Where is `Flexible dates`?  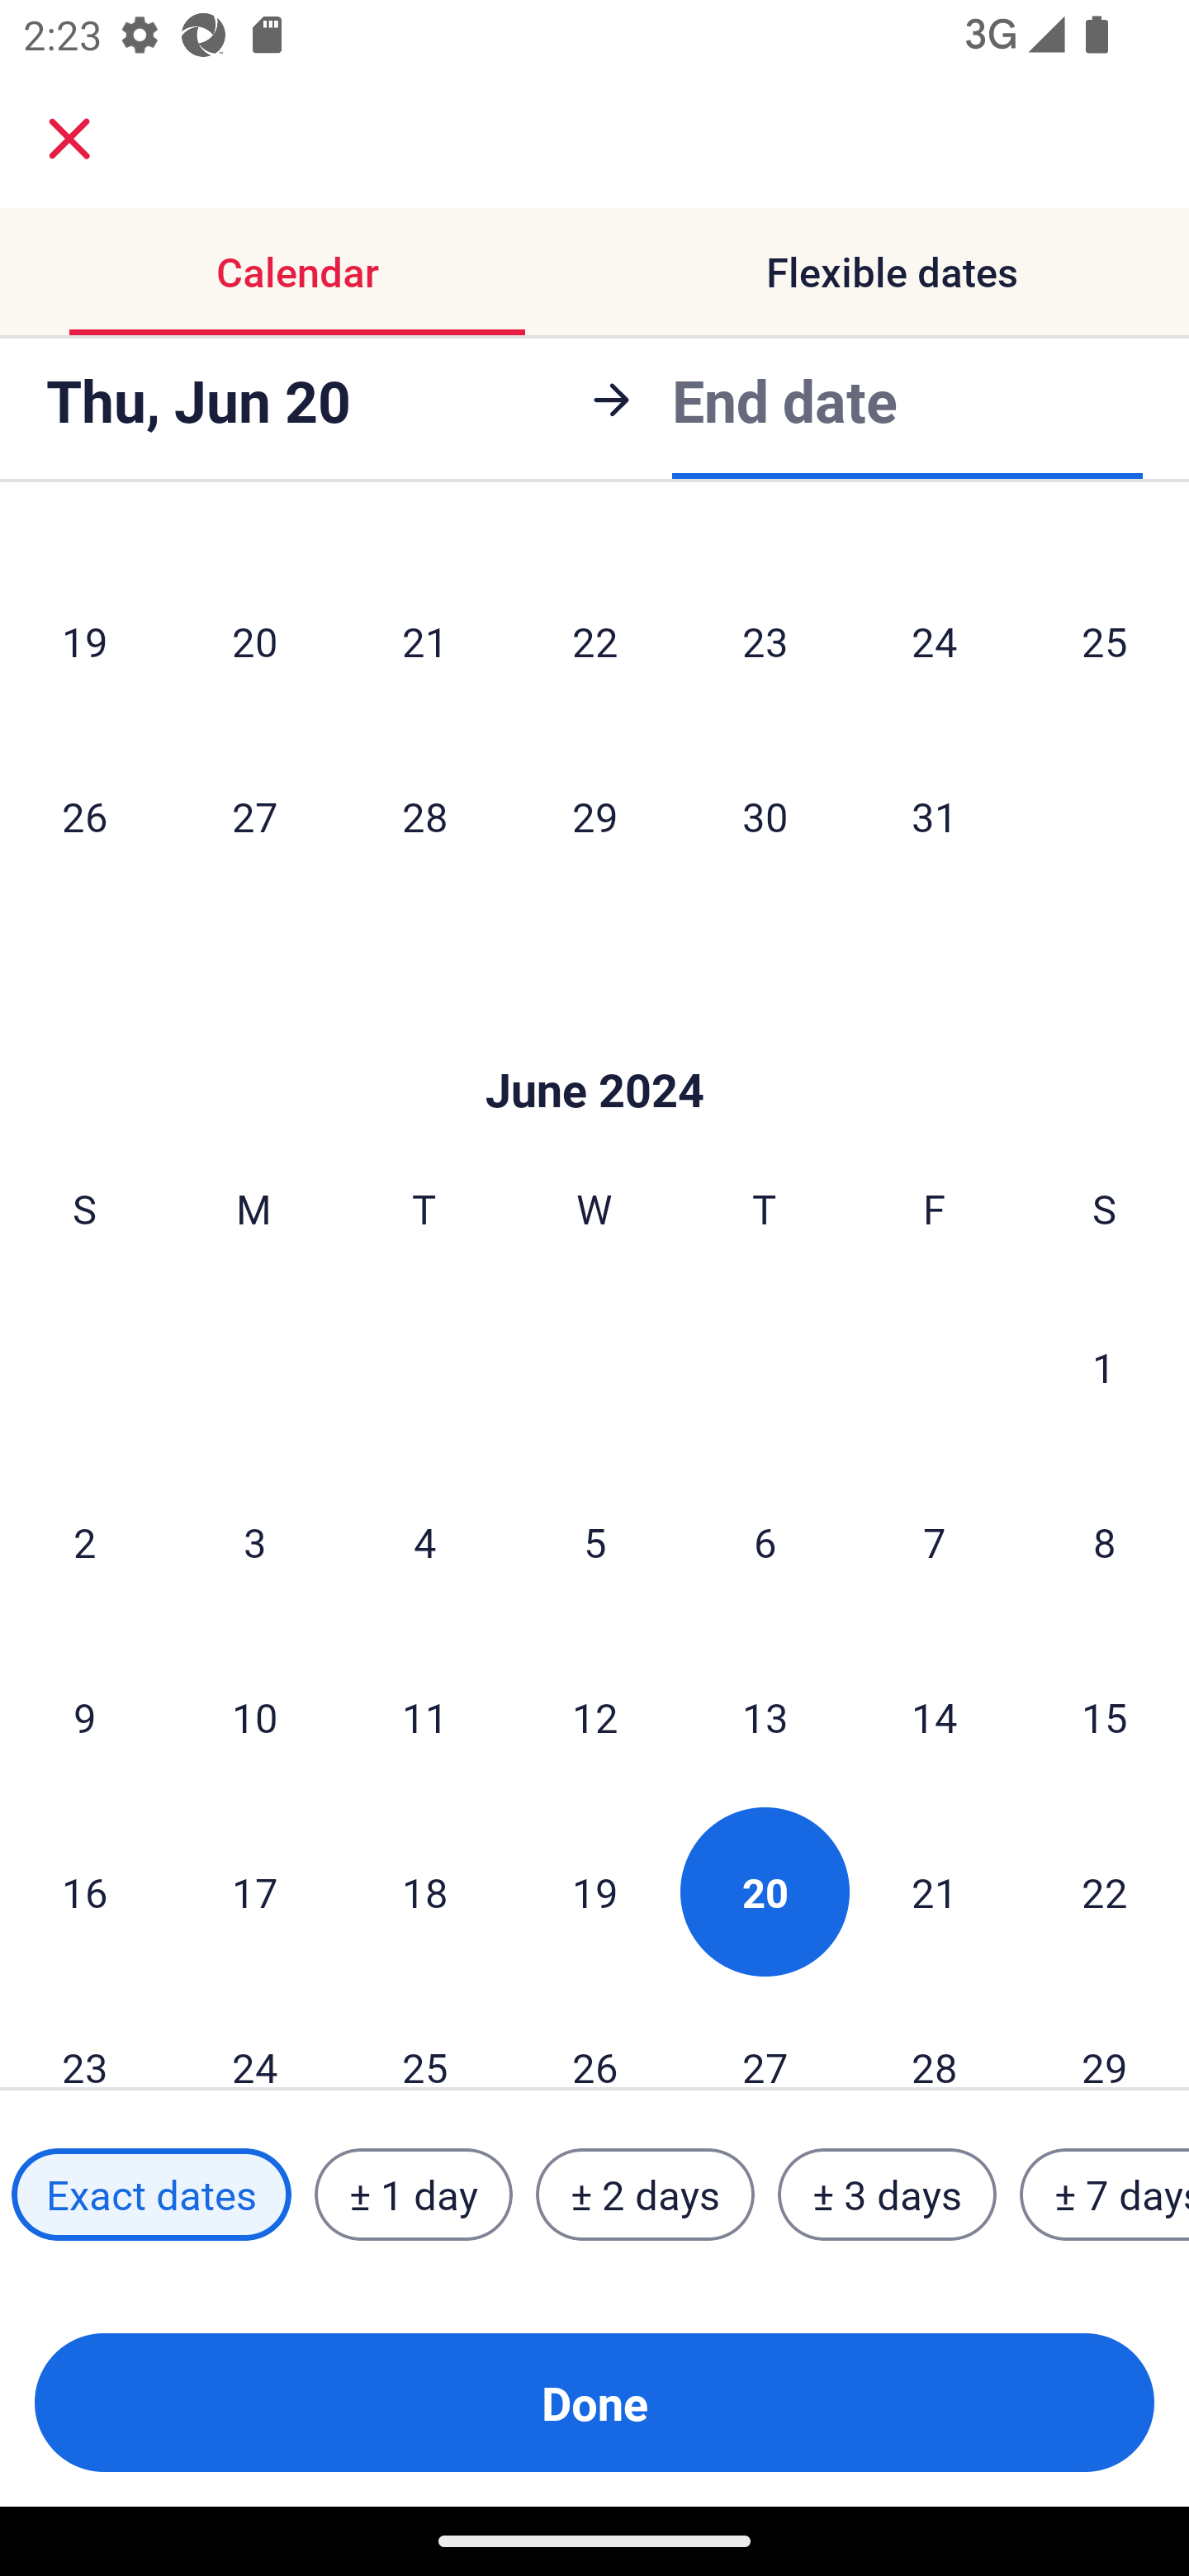
Flexible dates is located at coordinates (892, 271).